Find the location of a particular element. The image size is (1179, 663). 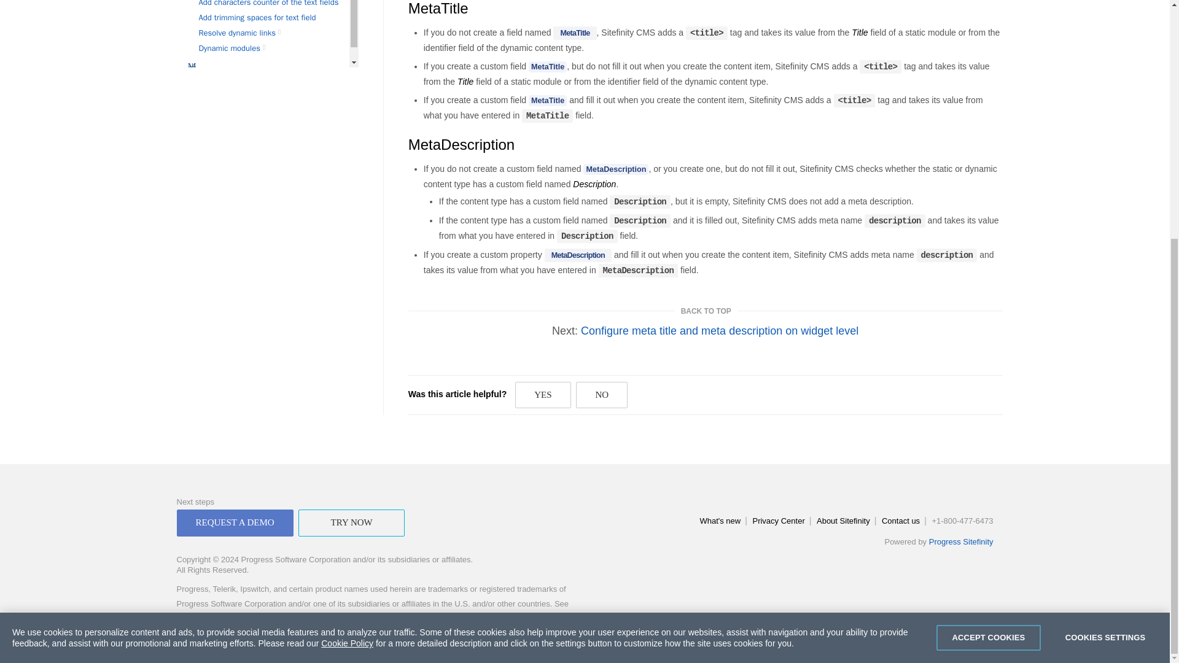

Tutorials is located at coordinates (192, 75).